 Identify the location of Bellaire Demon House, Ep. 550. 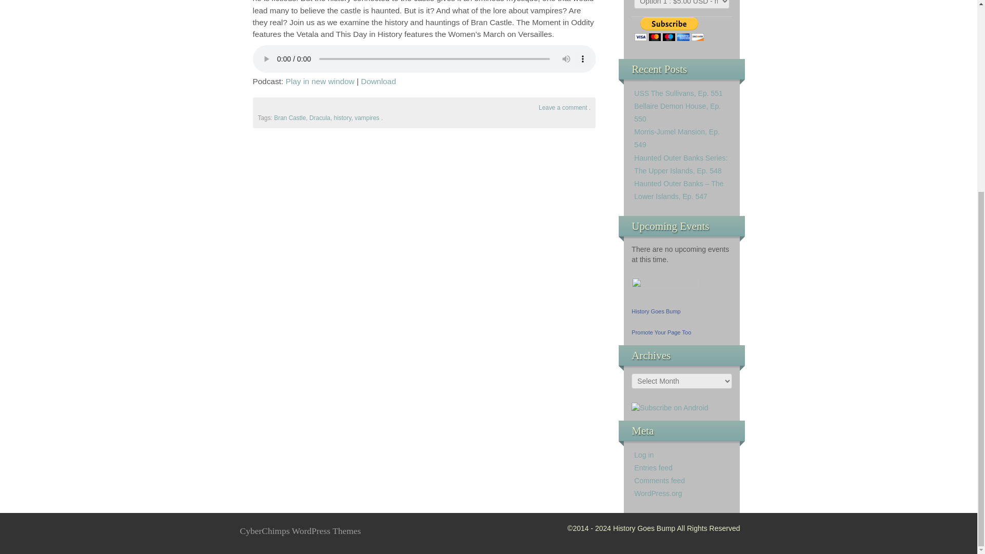
(677, 112).